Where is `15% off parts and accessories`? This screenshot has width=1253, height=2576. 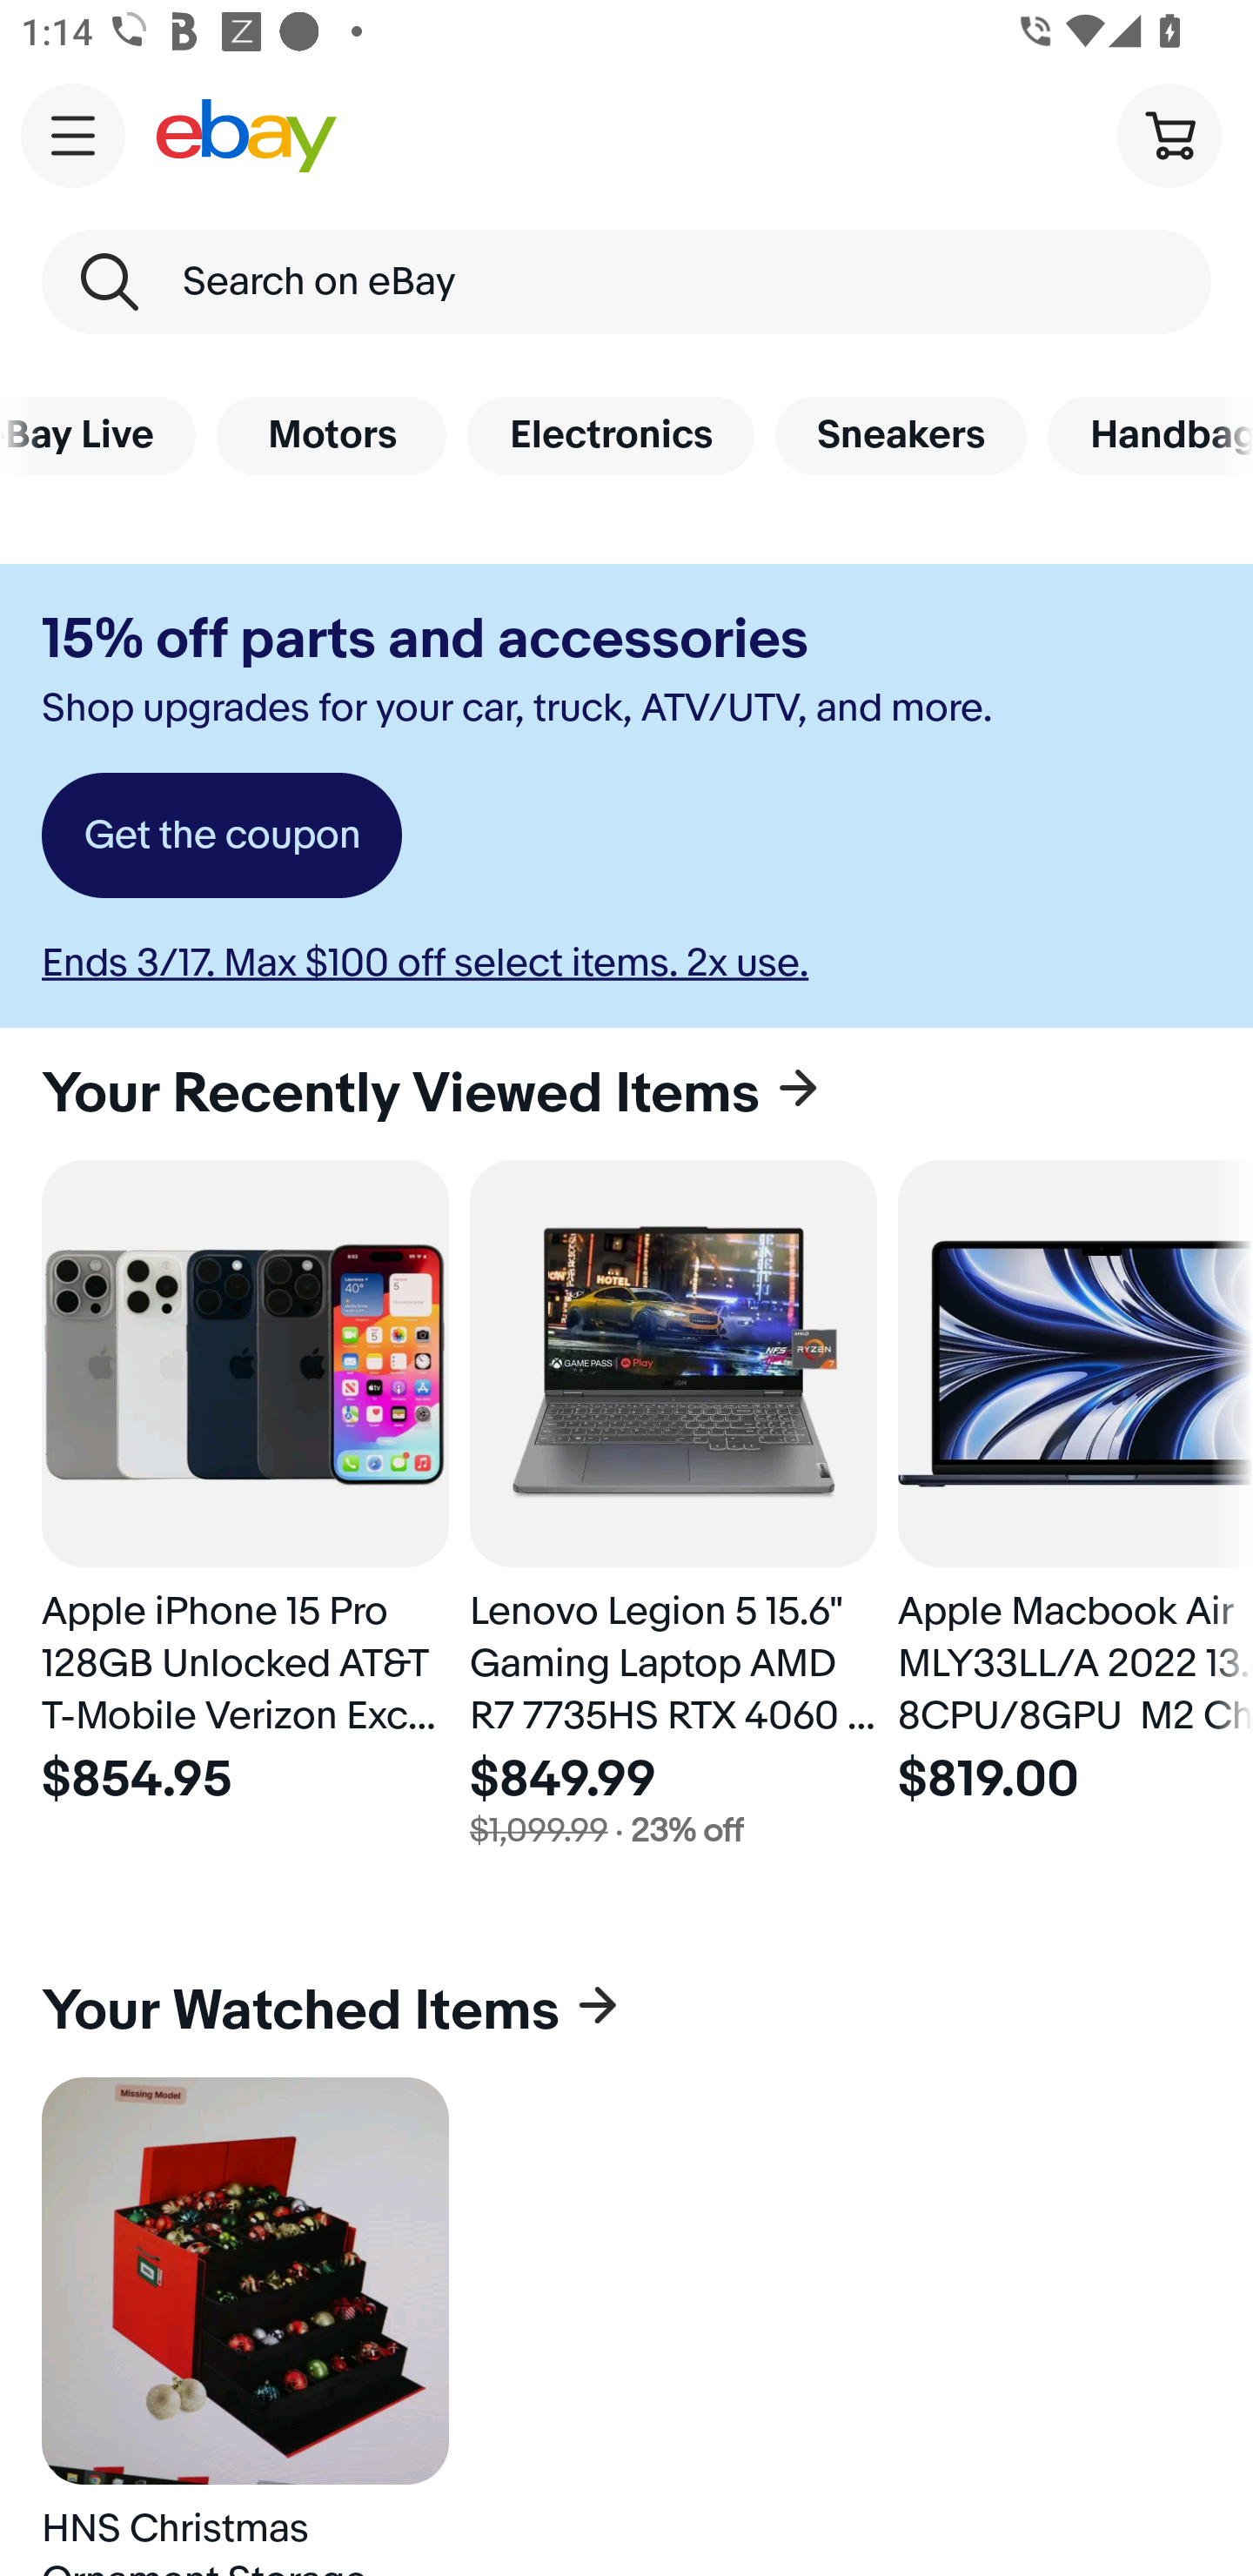
15% off parts and accessories is located at coordinates (425, 640).